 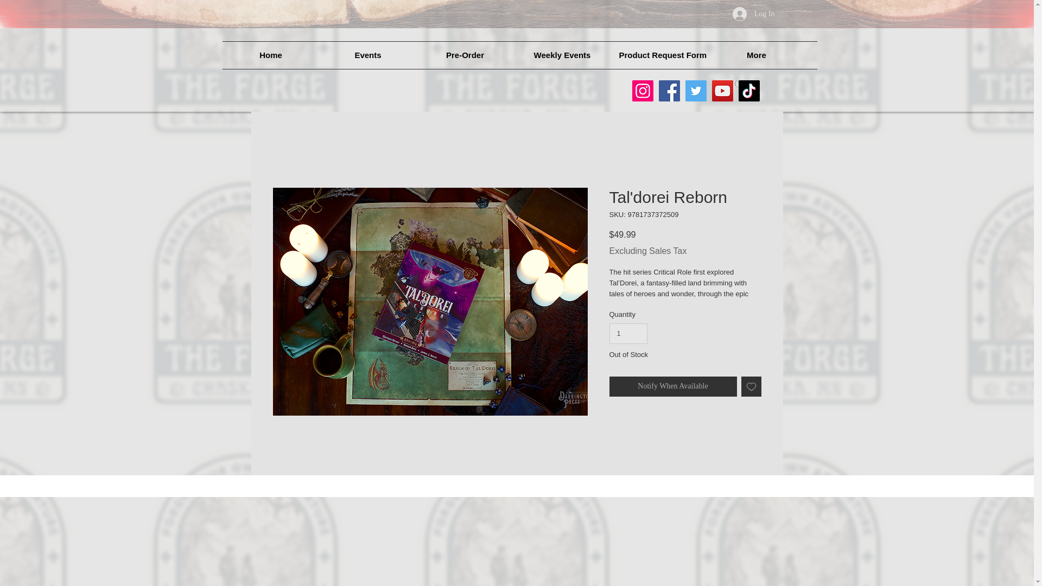 What do you see at coordinates (740, 84) in the screenshot?
I see `Cart` at bounding box center [740, 84].